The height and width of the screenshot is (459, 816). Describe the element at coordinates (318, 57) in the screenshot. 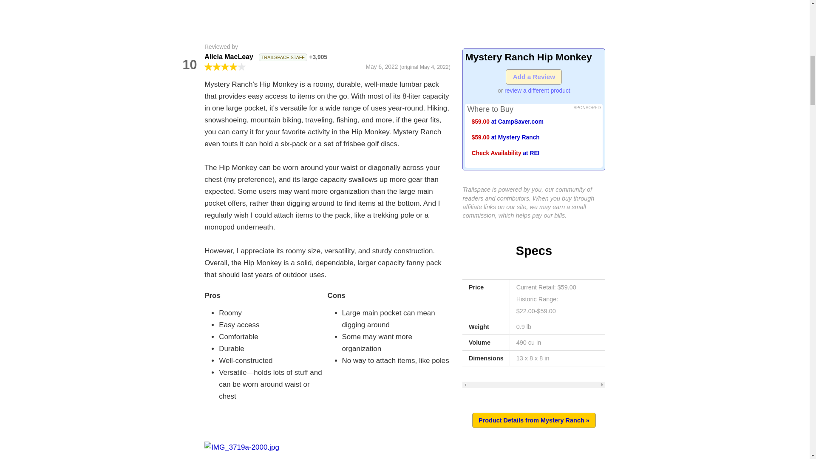

I see `Reviewer Reputation` at that location.